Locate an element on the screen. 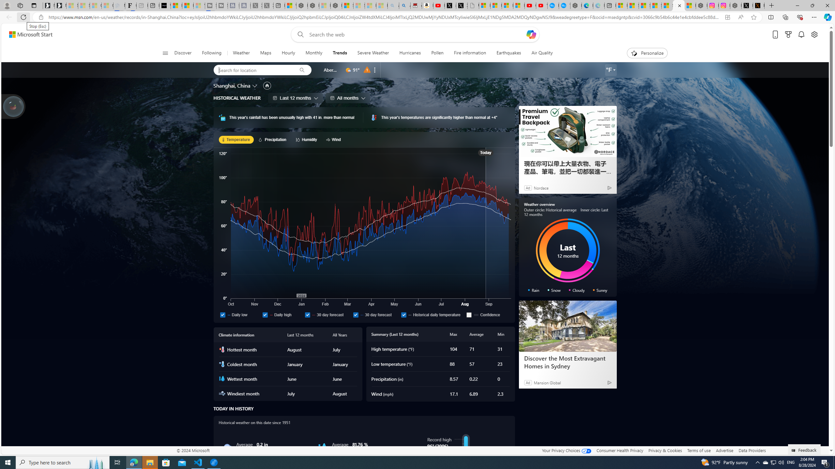  Daily high is located at coordinates (265, 315).